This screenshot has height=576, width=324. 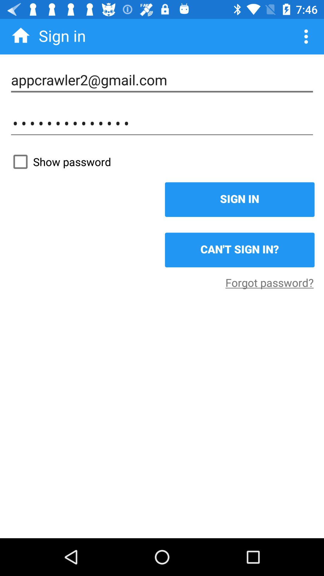 I want to click on launch the show password icon, so click(x=162, y=162).